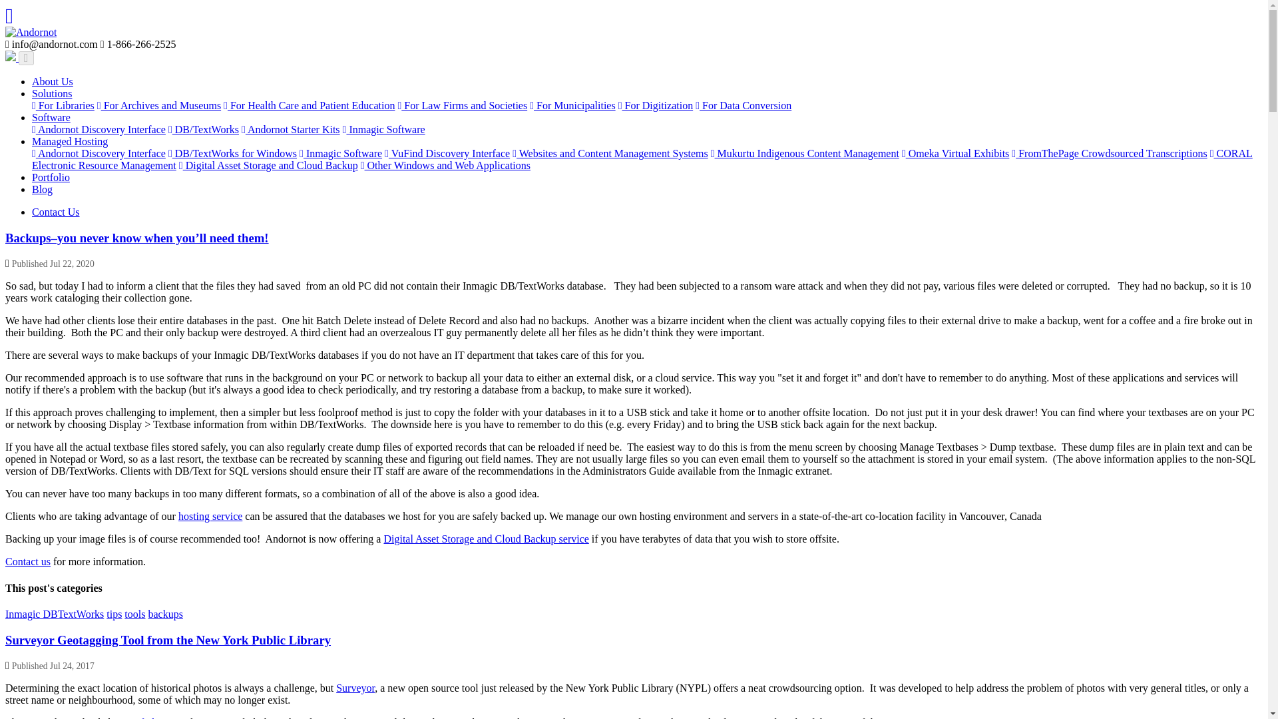  Describe the element at coordinates (656, 105) in the screenshot. I see `For Digitization` at that location.